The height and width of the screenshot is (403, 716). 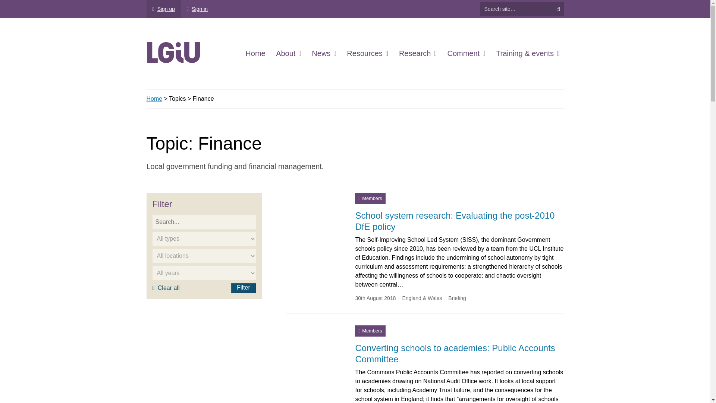 I want to click on Sign in, so click(x=197, y=9).